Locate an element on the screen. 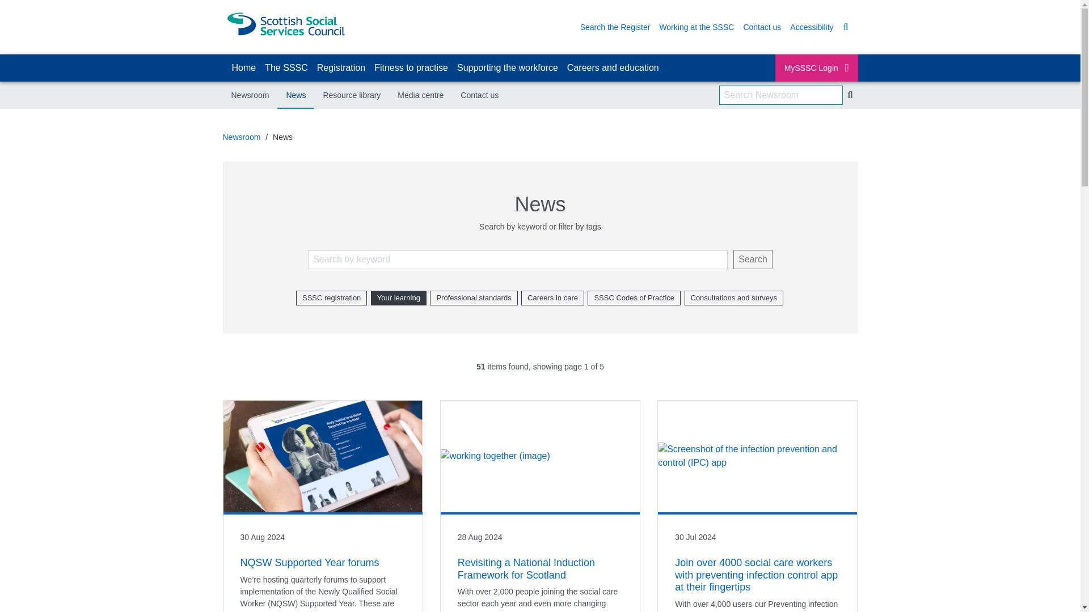 This screenshot has height=612, width=1089. Search the Register is located at coordinates (615, 27).